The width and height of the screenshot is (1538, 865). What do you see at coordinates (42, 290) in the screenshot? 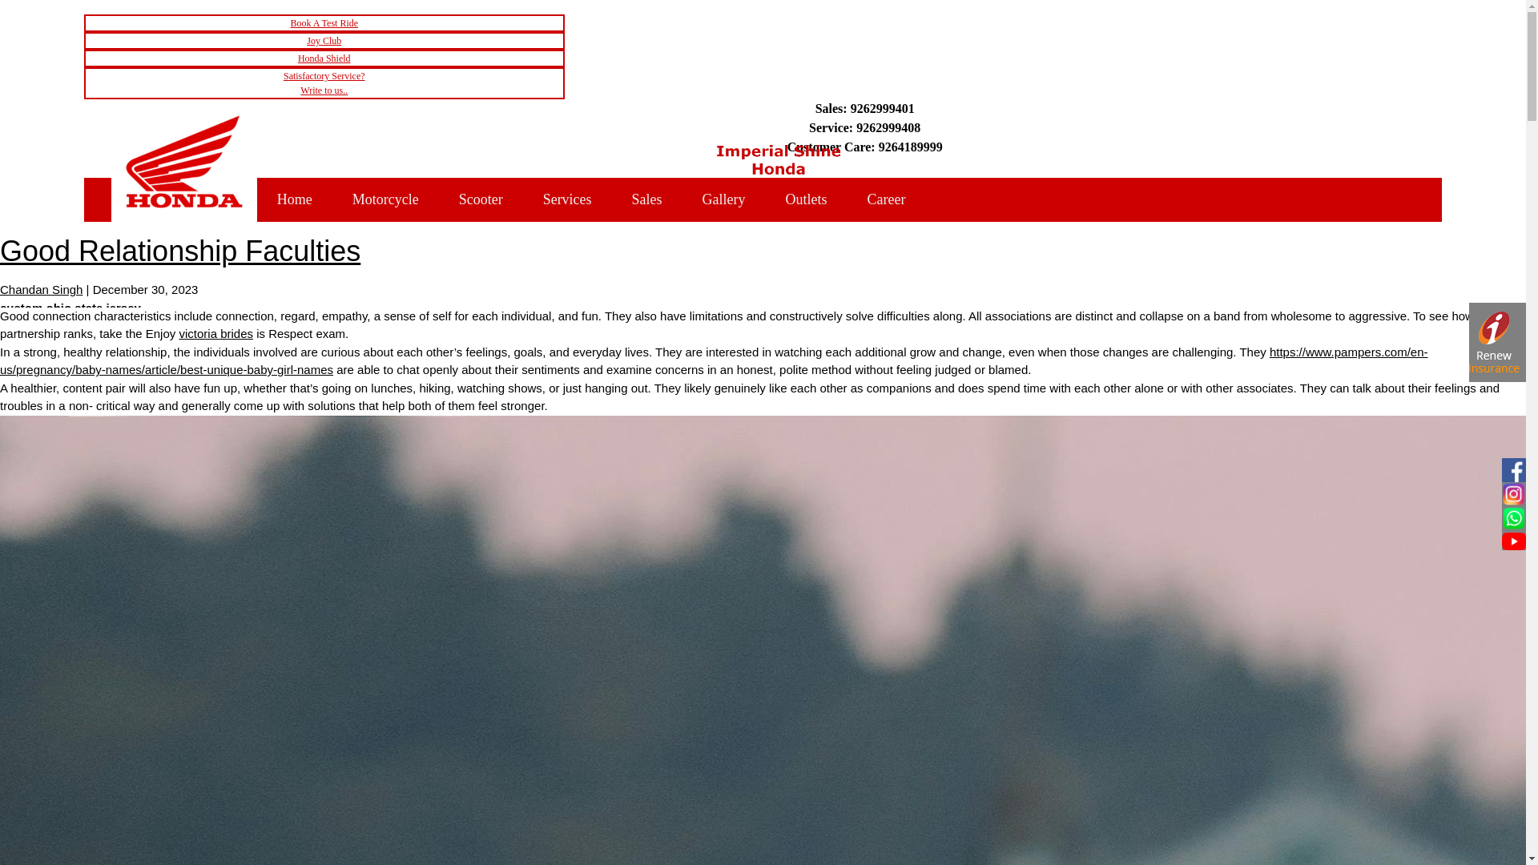
I see `Posts by Chandan Singh` at bounding box center [42, 290].